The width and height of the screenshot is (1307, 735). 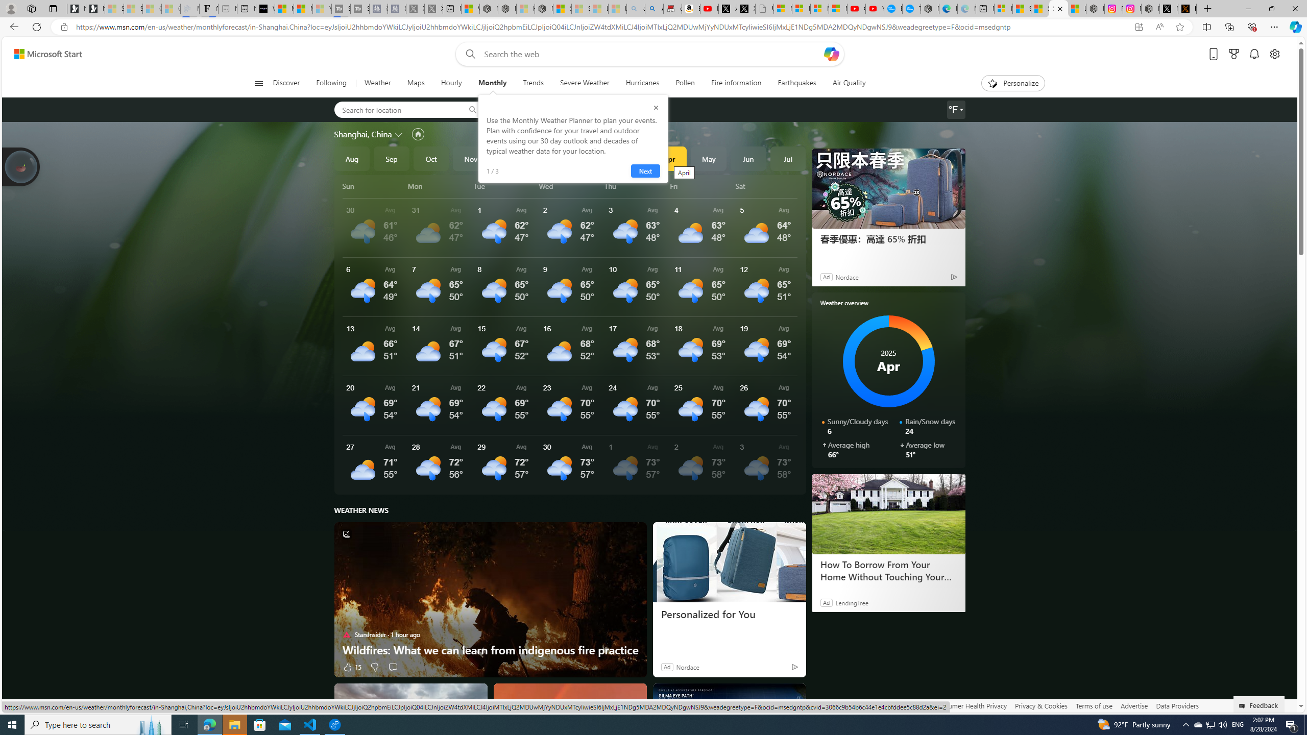 What do you see at coordinates (433, 9) in the screenshot?
I see `X - Sleeping` at bounding box center [433, 9].